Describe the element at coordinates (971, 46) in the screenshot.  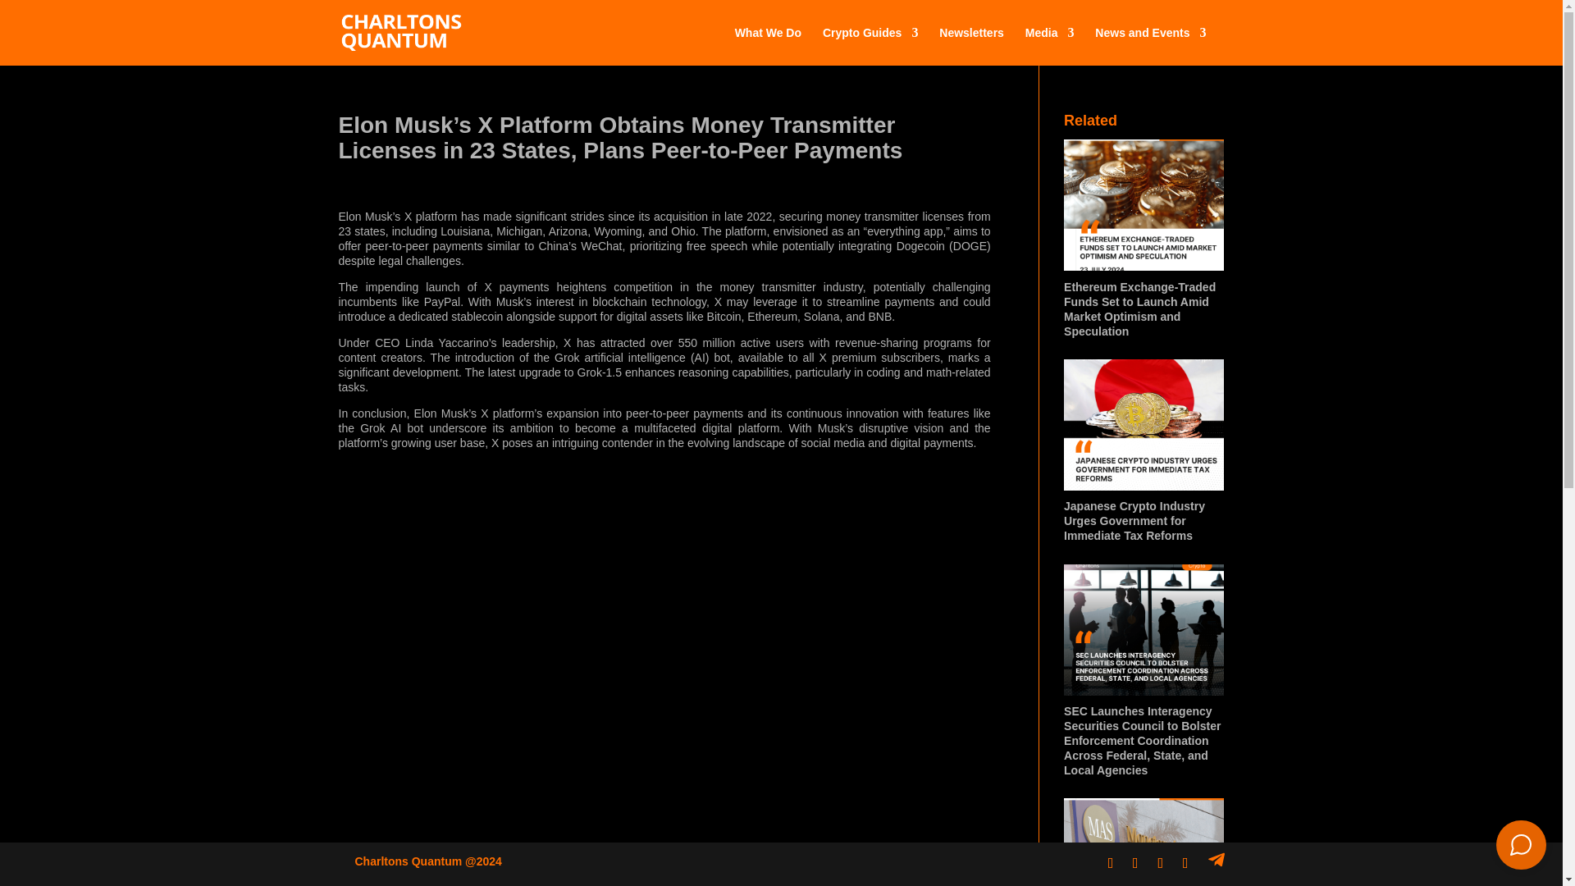
I see `Newsletters` at that location.